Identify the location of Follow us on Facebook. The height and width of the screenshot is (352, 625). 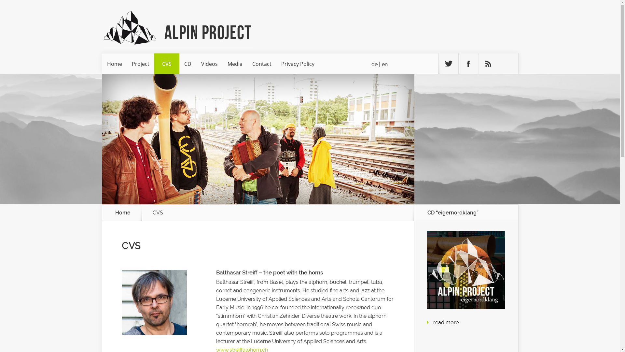
(468, 64).